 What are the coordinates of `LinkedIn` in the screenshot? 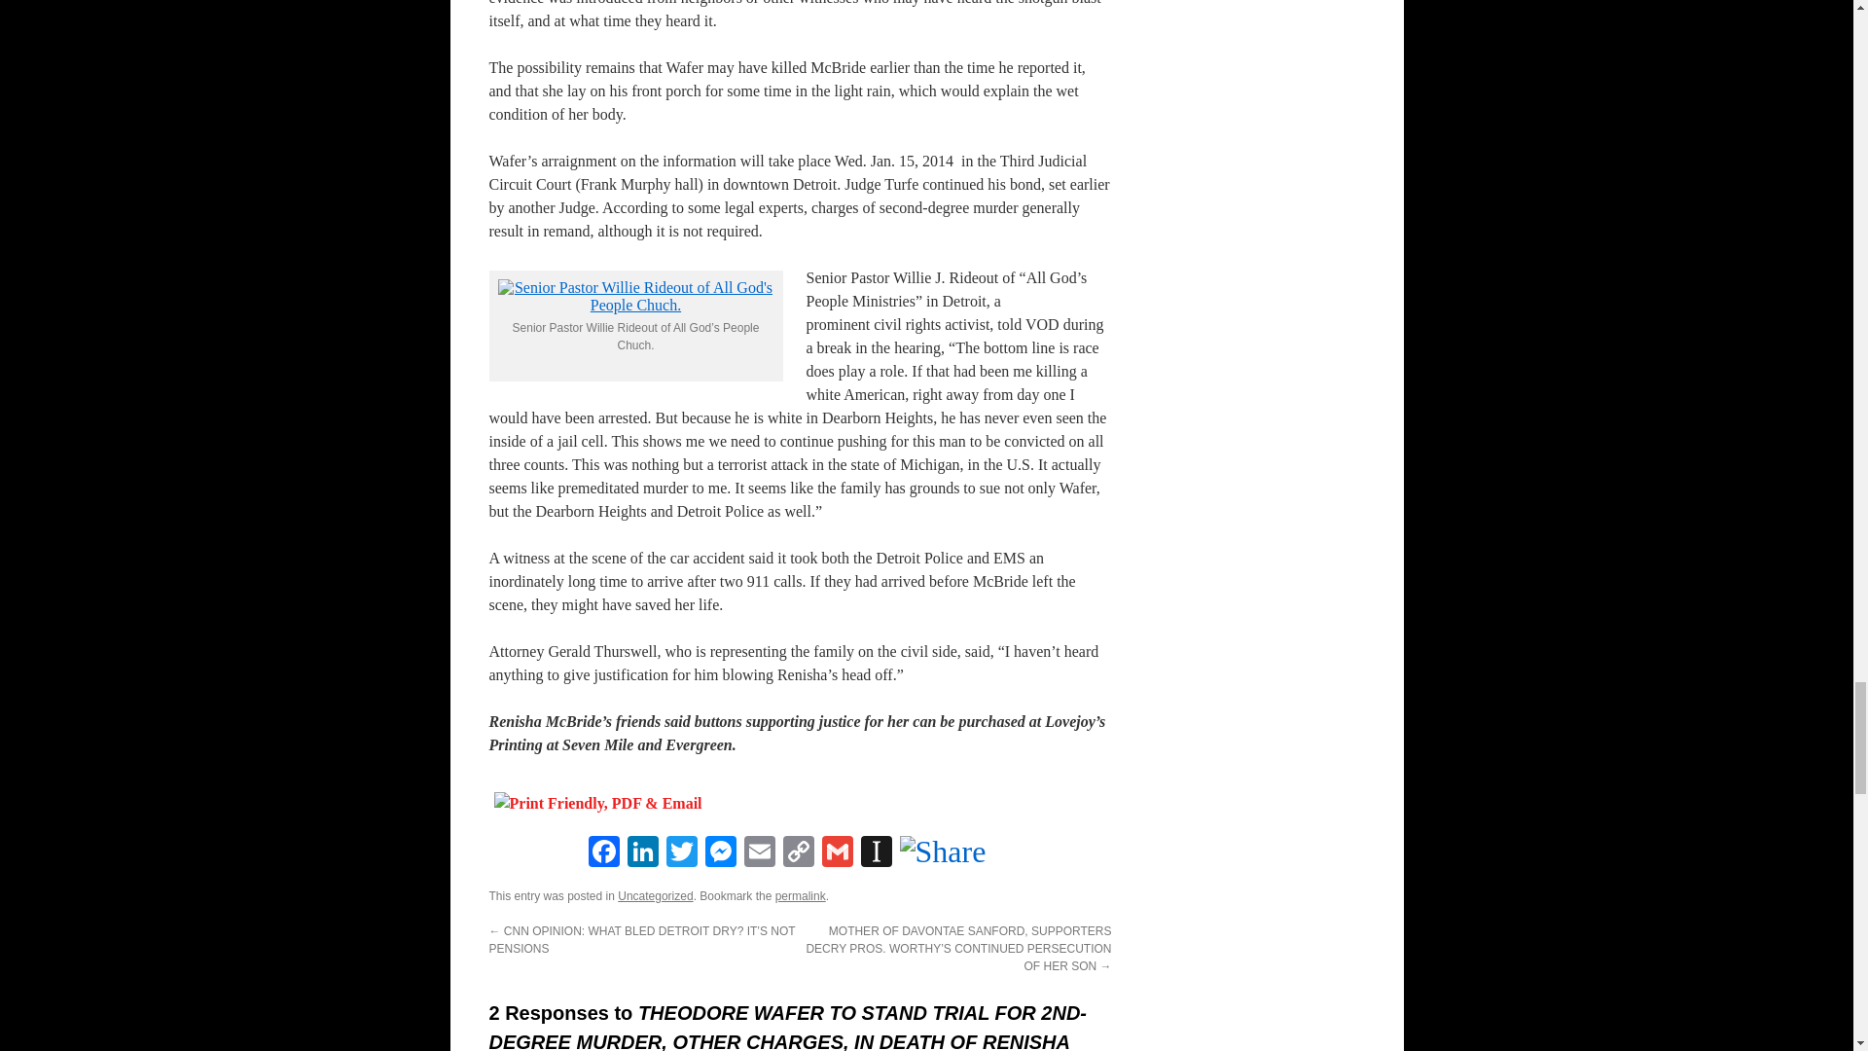 It's located at (641, 853).